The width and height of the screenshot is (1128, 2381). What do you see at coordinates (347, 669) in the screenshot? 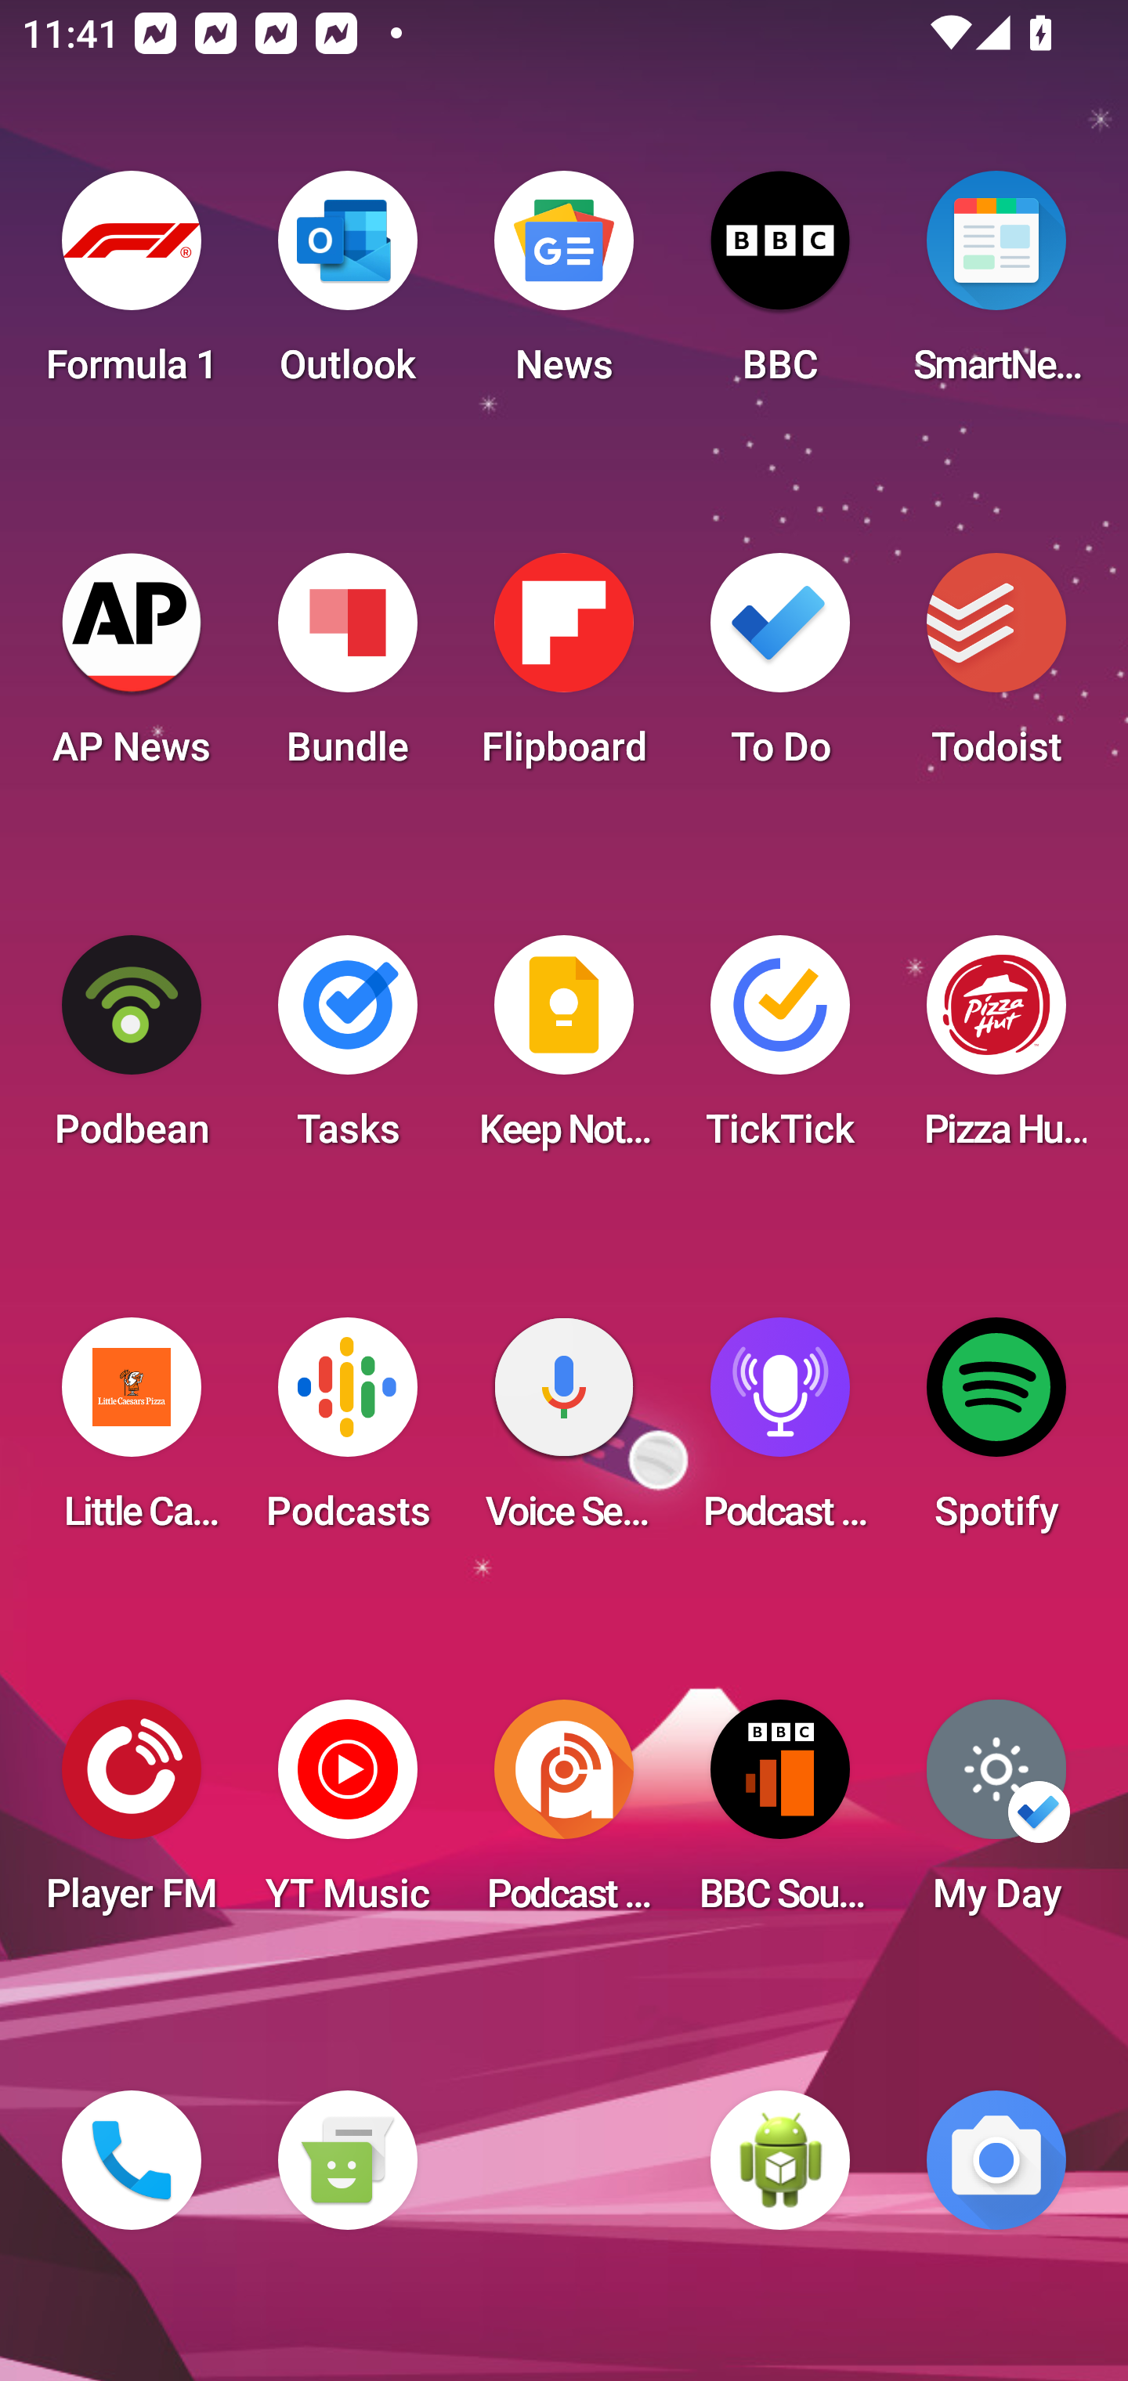
I see `Bundle` at bounding box center [347, 669].